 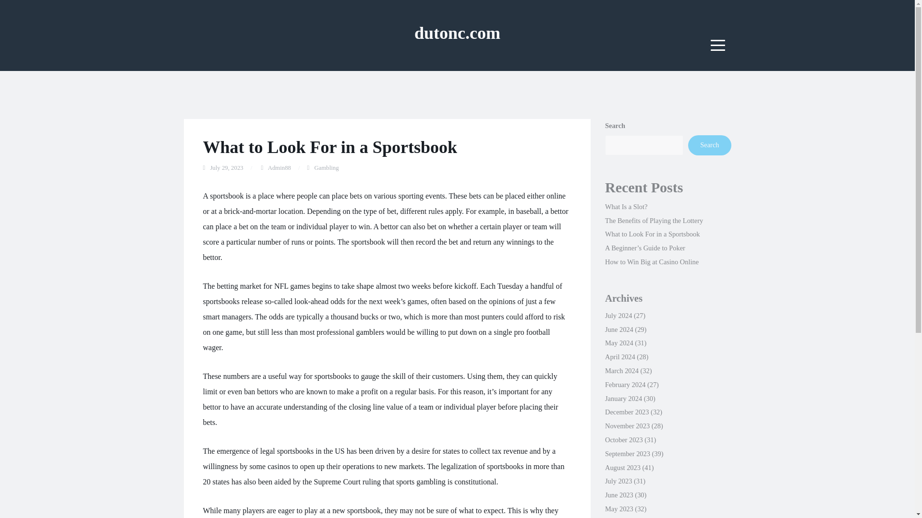 What do you see at coordinates (627, 412) in the screenshot?
I see `December 2023` at bounding box center [627, 412].